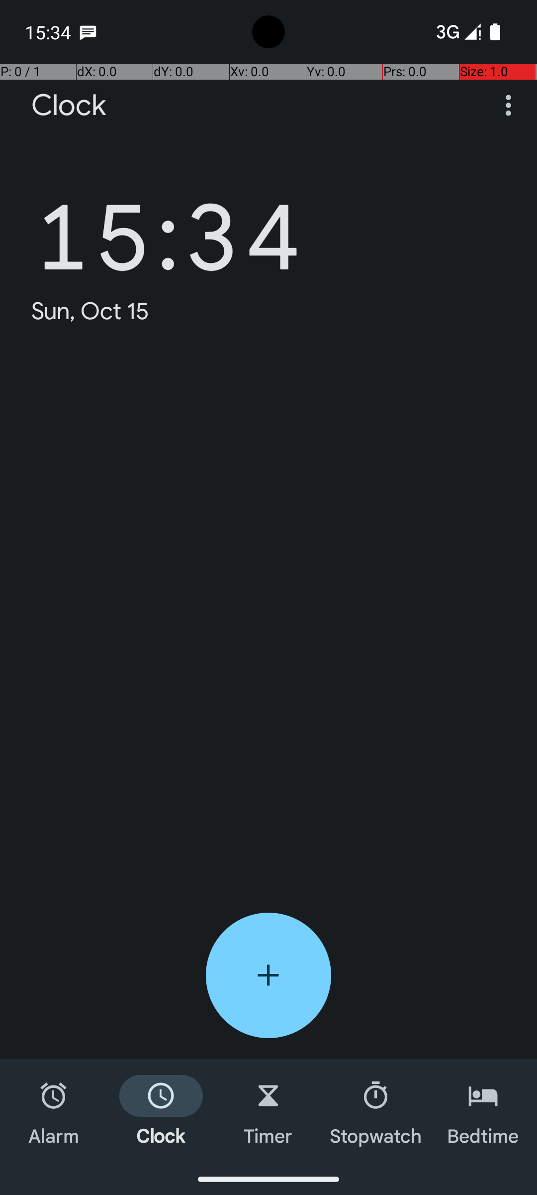  I want to click on Add city, so click(268, 975).